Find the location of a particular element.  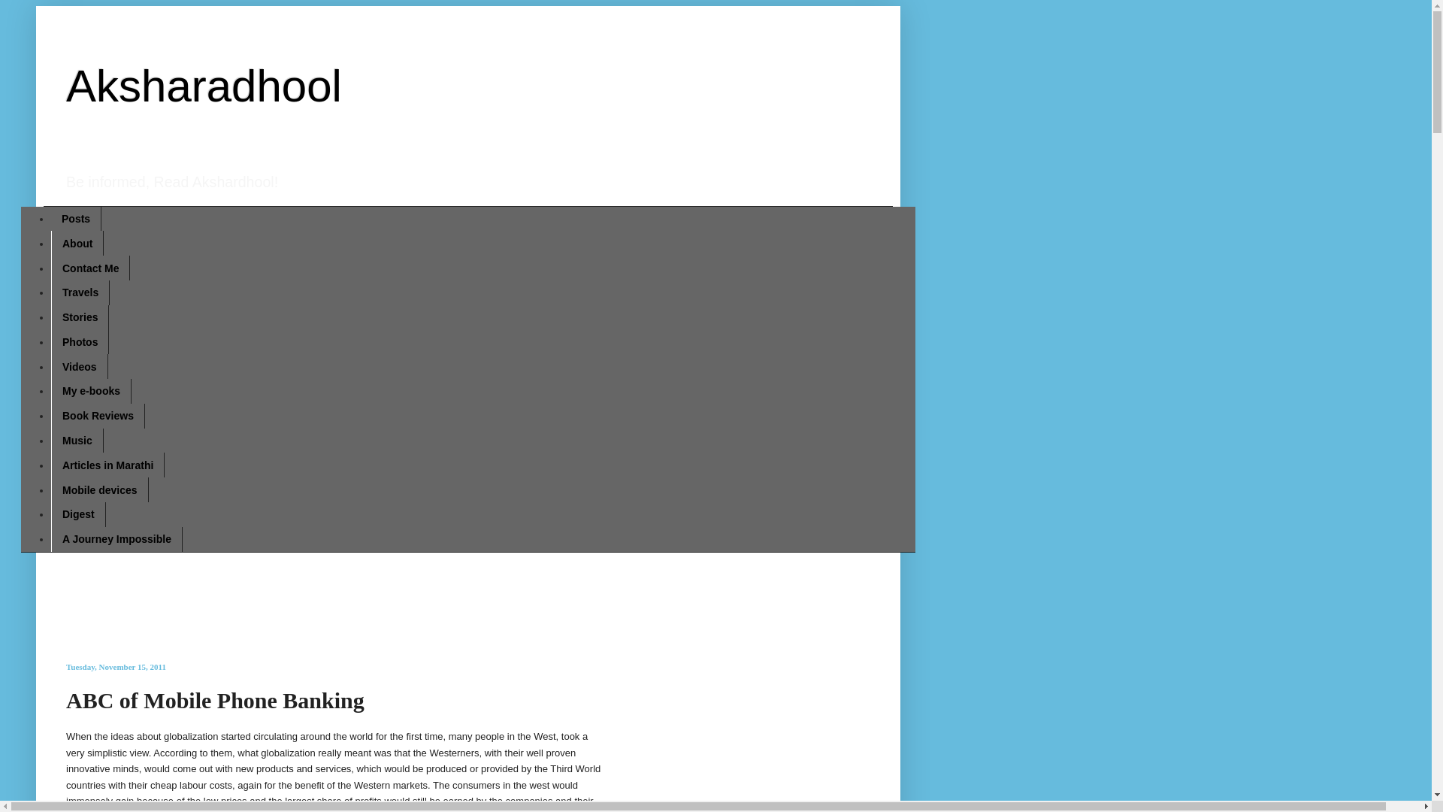

Advertisement is located at coordinates (407, 596).